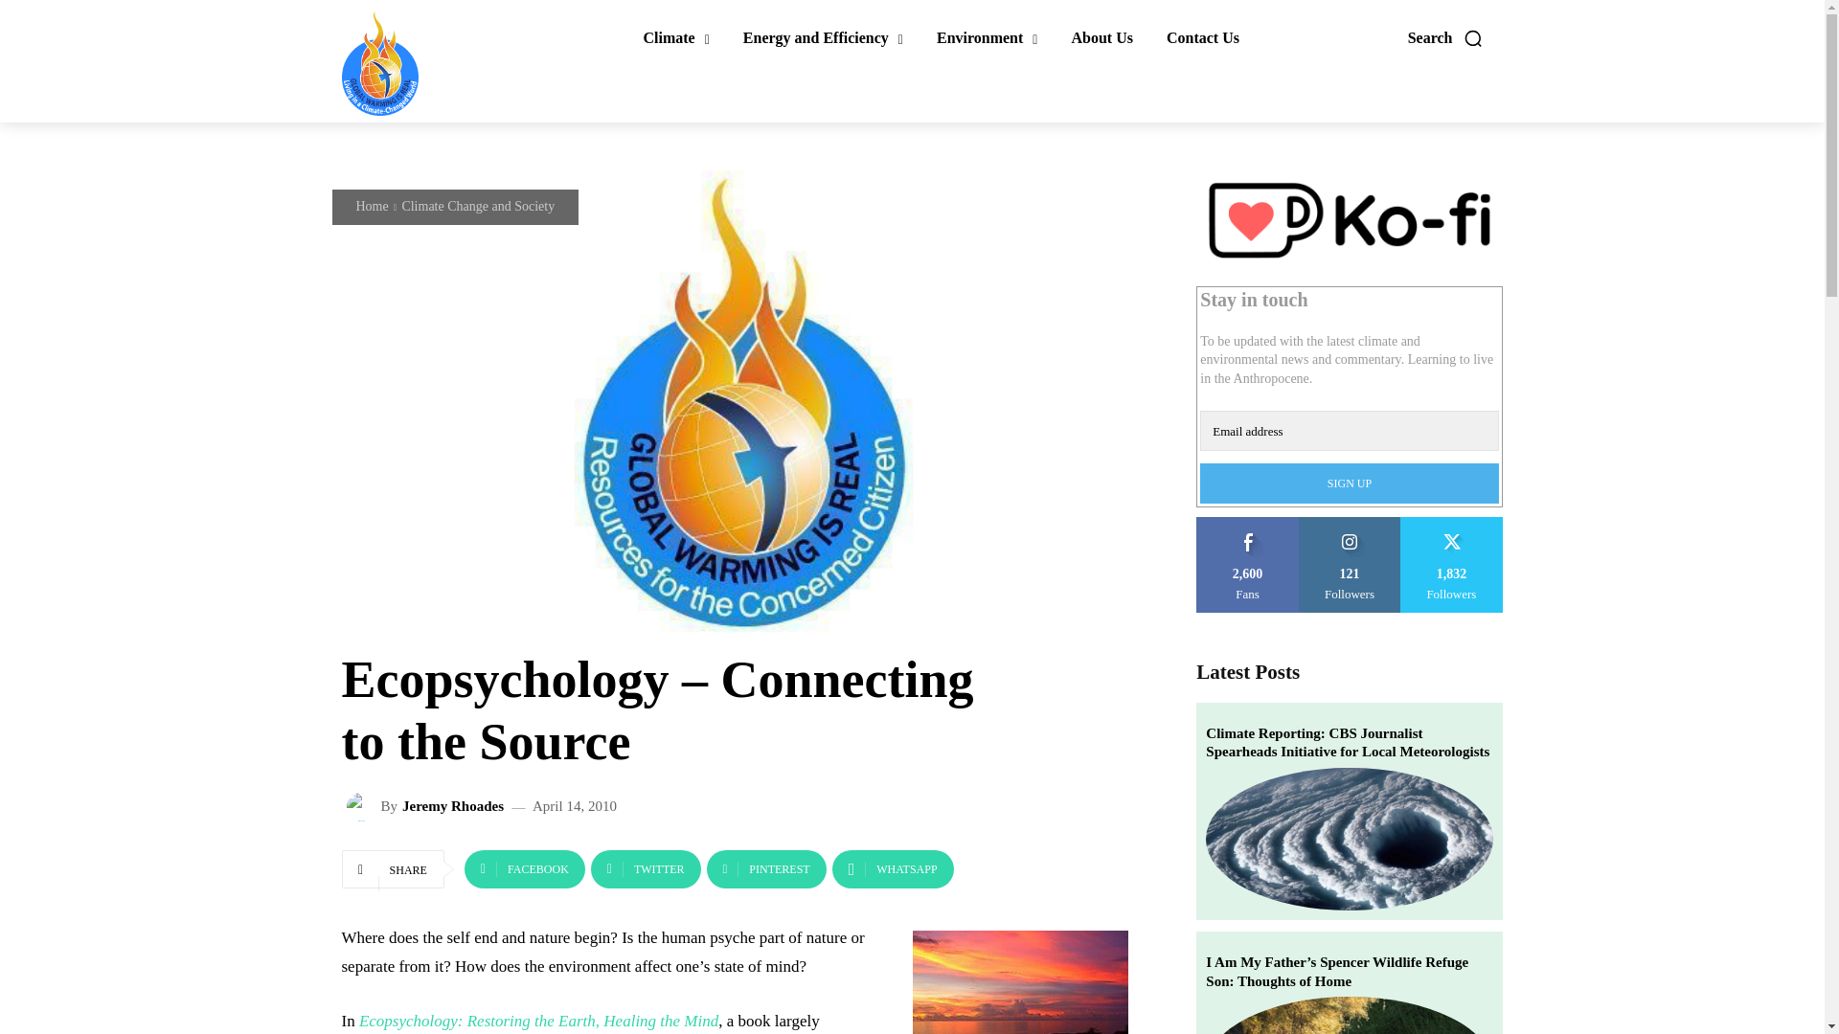 The width and height of the screenshot is (1839, 1034). Describe the element at coordinates (1446, 38) in the screenshot. I see `Search` at that location.